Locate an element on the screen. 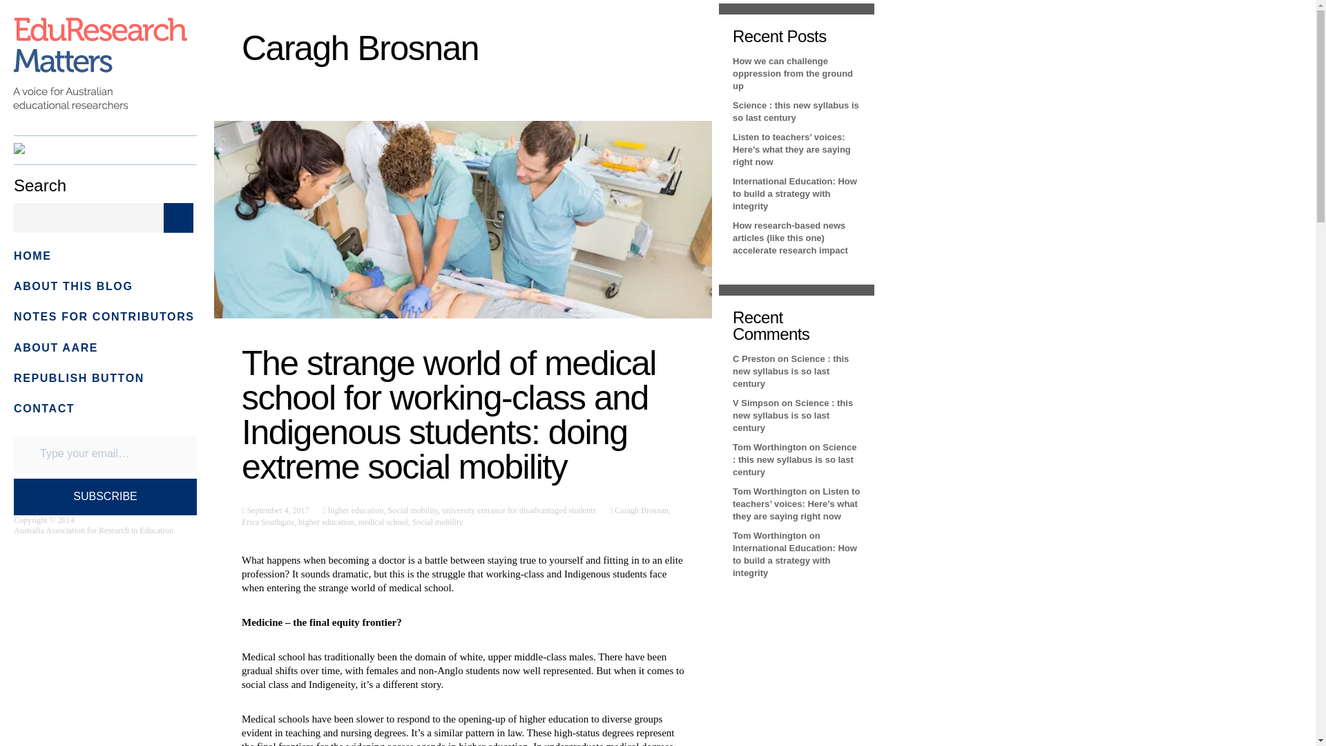 The height and width of the screenshot is (746, 1326). Science : this new syllabus is so last century is located at coordinates (796, 111).